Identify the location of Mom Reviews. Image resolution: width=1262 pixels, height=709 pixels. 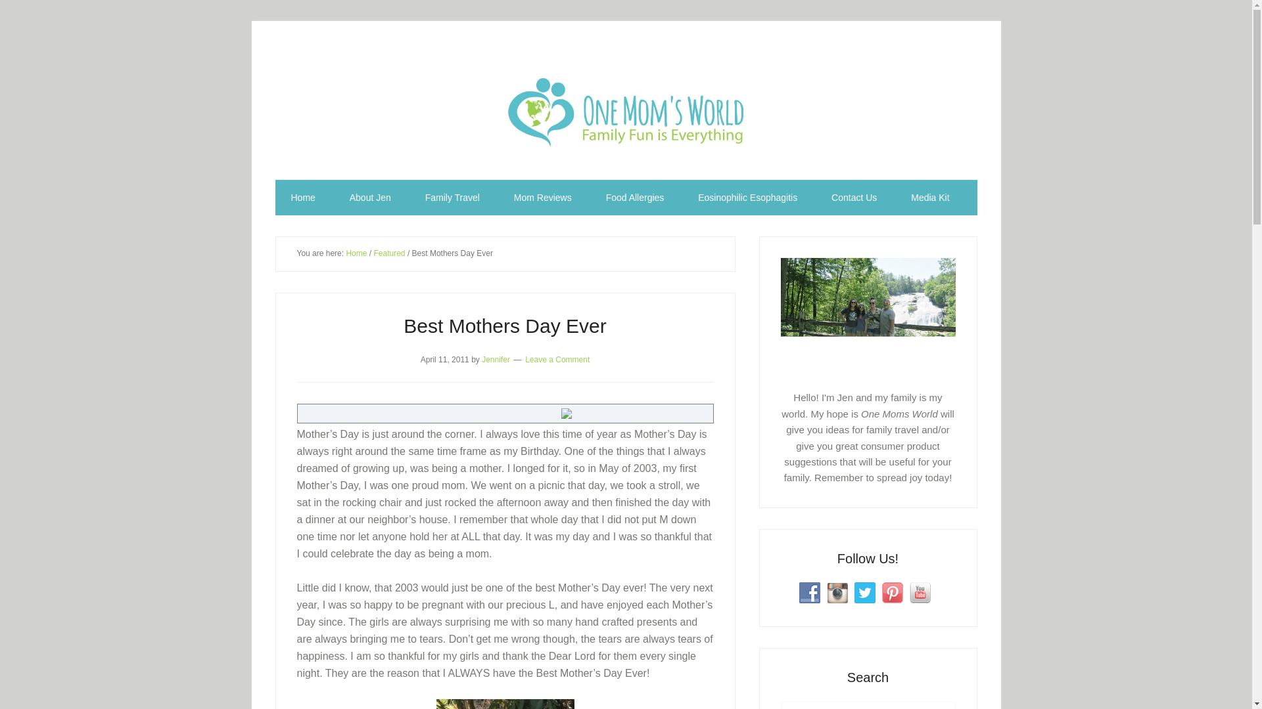
(543, 198).